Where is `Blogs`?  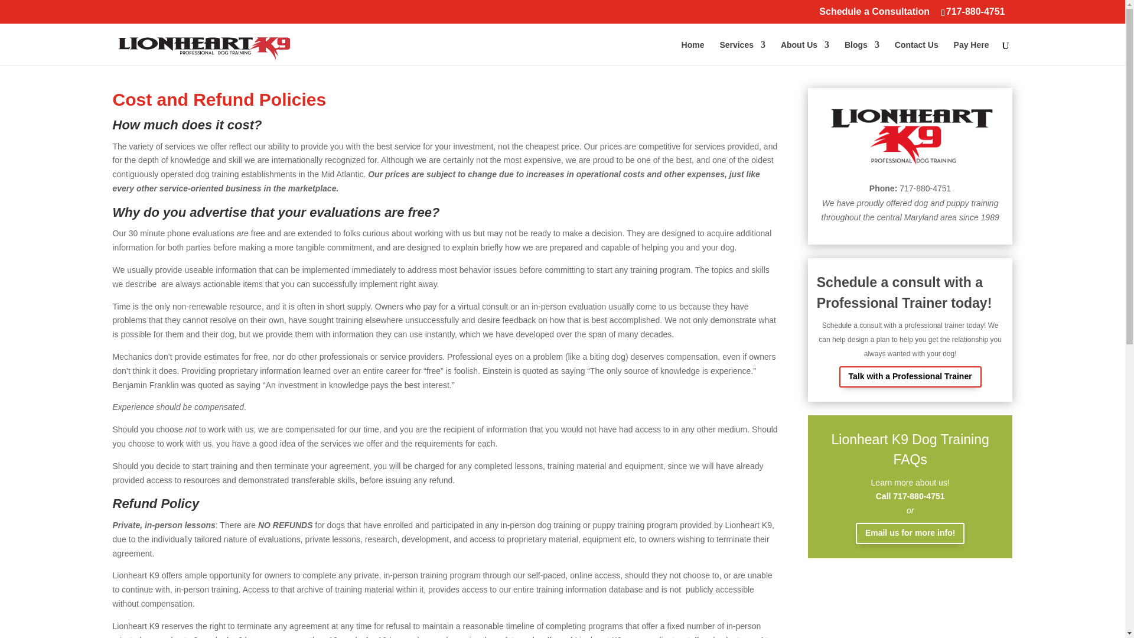
Blogs is located at coordinates (862, 53).